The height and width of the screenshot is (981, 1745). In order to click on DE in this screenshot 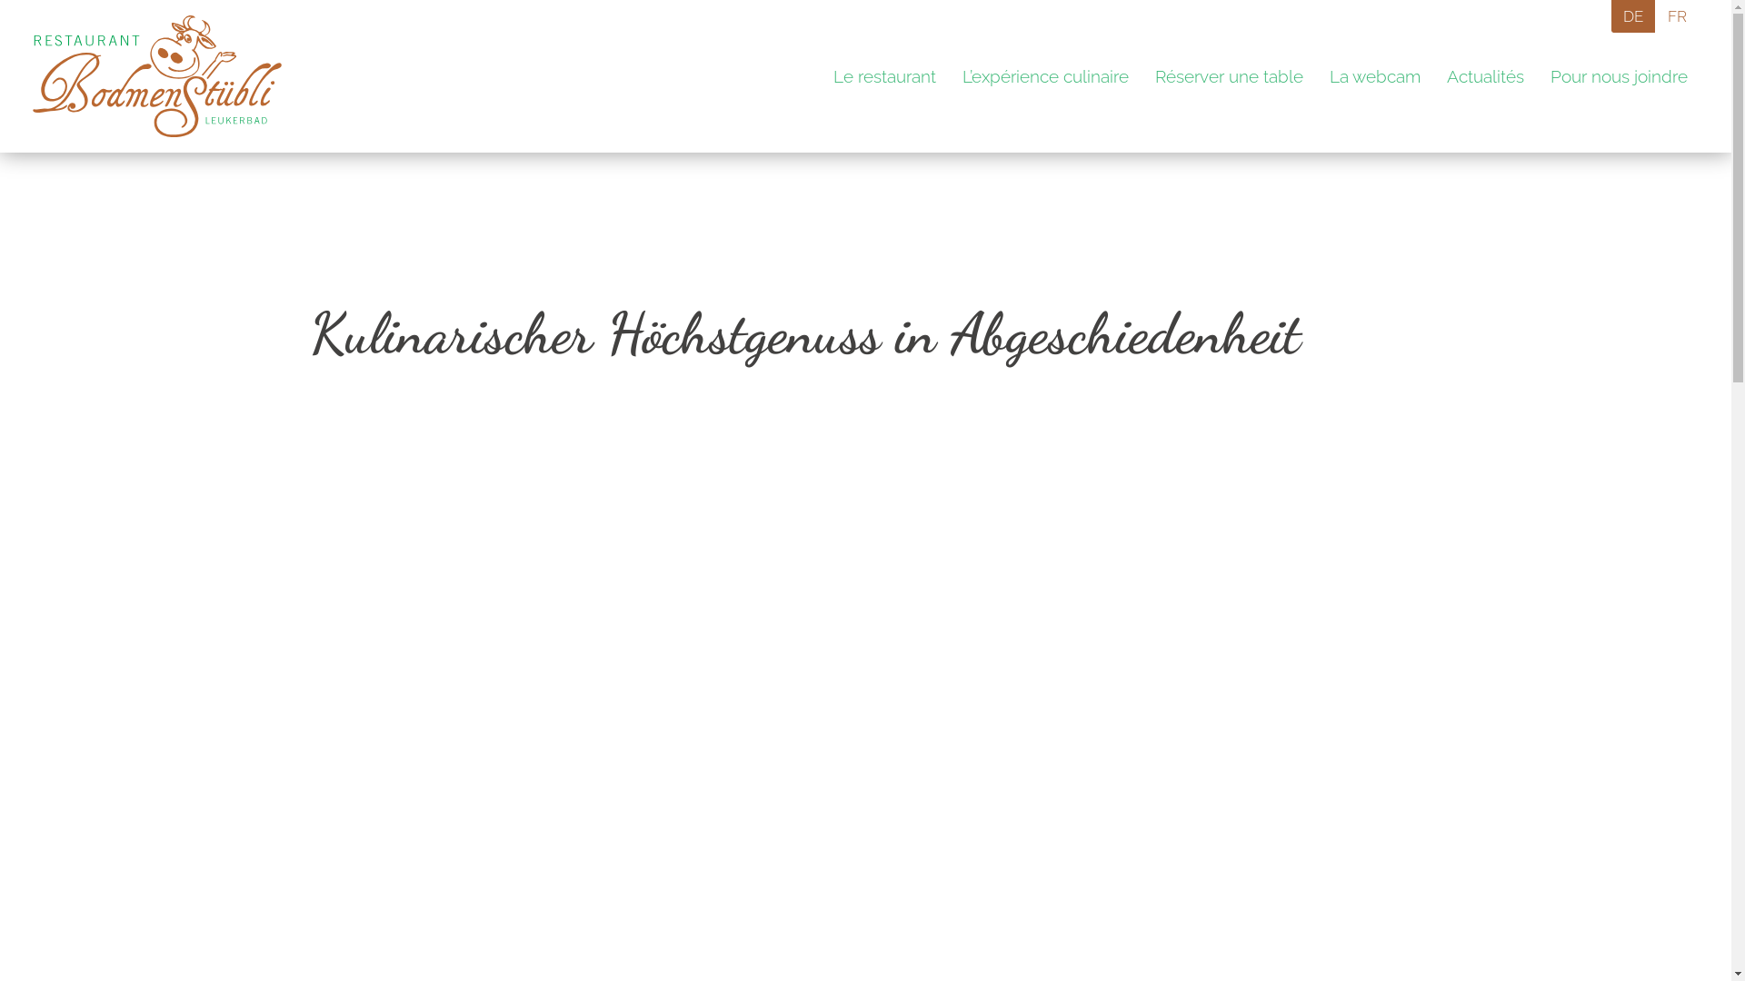, I will do `click(1633, 16)`.